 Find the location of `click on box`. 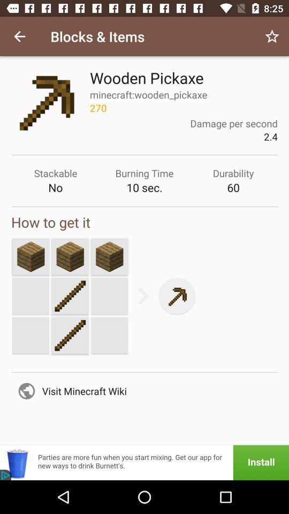

click on box is located at coordinates (31, 256).